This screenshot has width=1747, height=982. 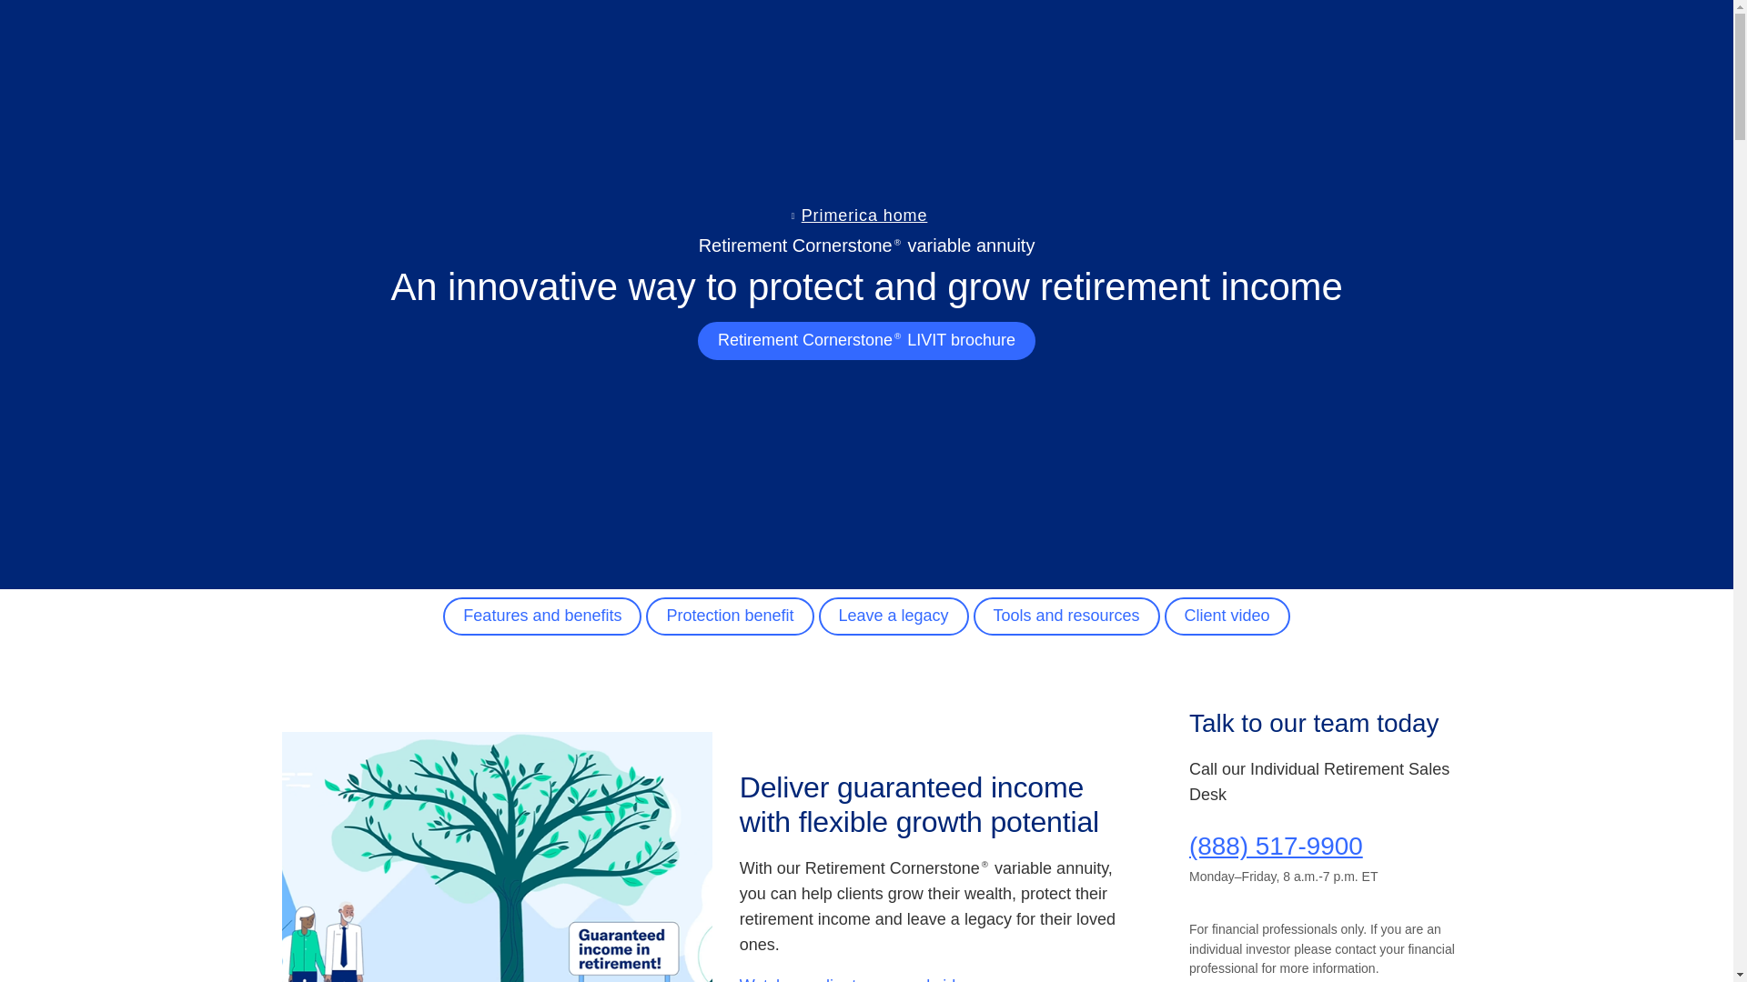 What do you see at coordinates (864, 215) in the screenshot?
I see `Primerica home` at bounding box center [864, 215].